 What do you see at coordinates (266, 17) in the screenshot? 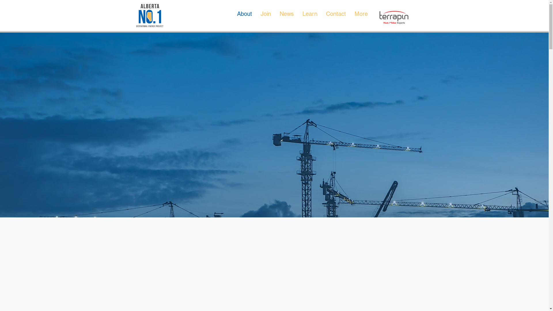
I see `Join` at bounding box center [266, 17].